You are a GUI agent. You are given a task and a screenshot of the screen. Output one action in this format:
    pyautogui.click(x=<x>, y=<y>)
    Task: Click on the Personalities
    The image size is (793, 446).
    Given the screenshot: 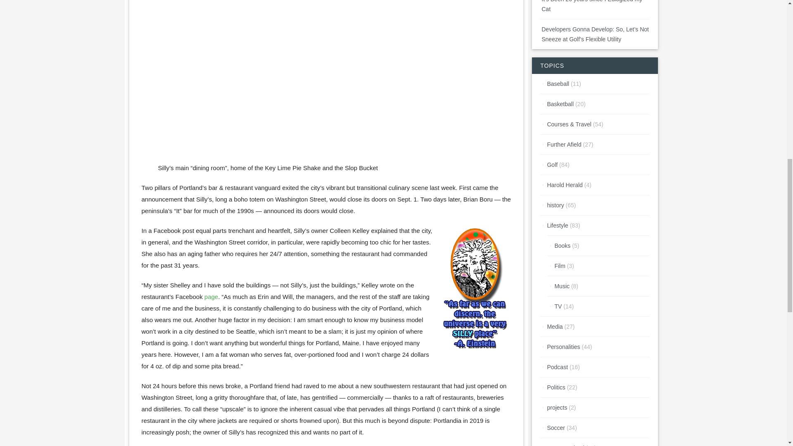 What is the action you would take?
    pyautogui.click(x=563, y=346)
    